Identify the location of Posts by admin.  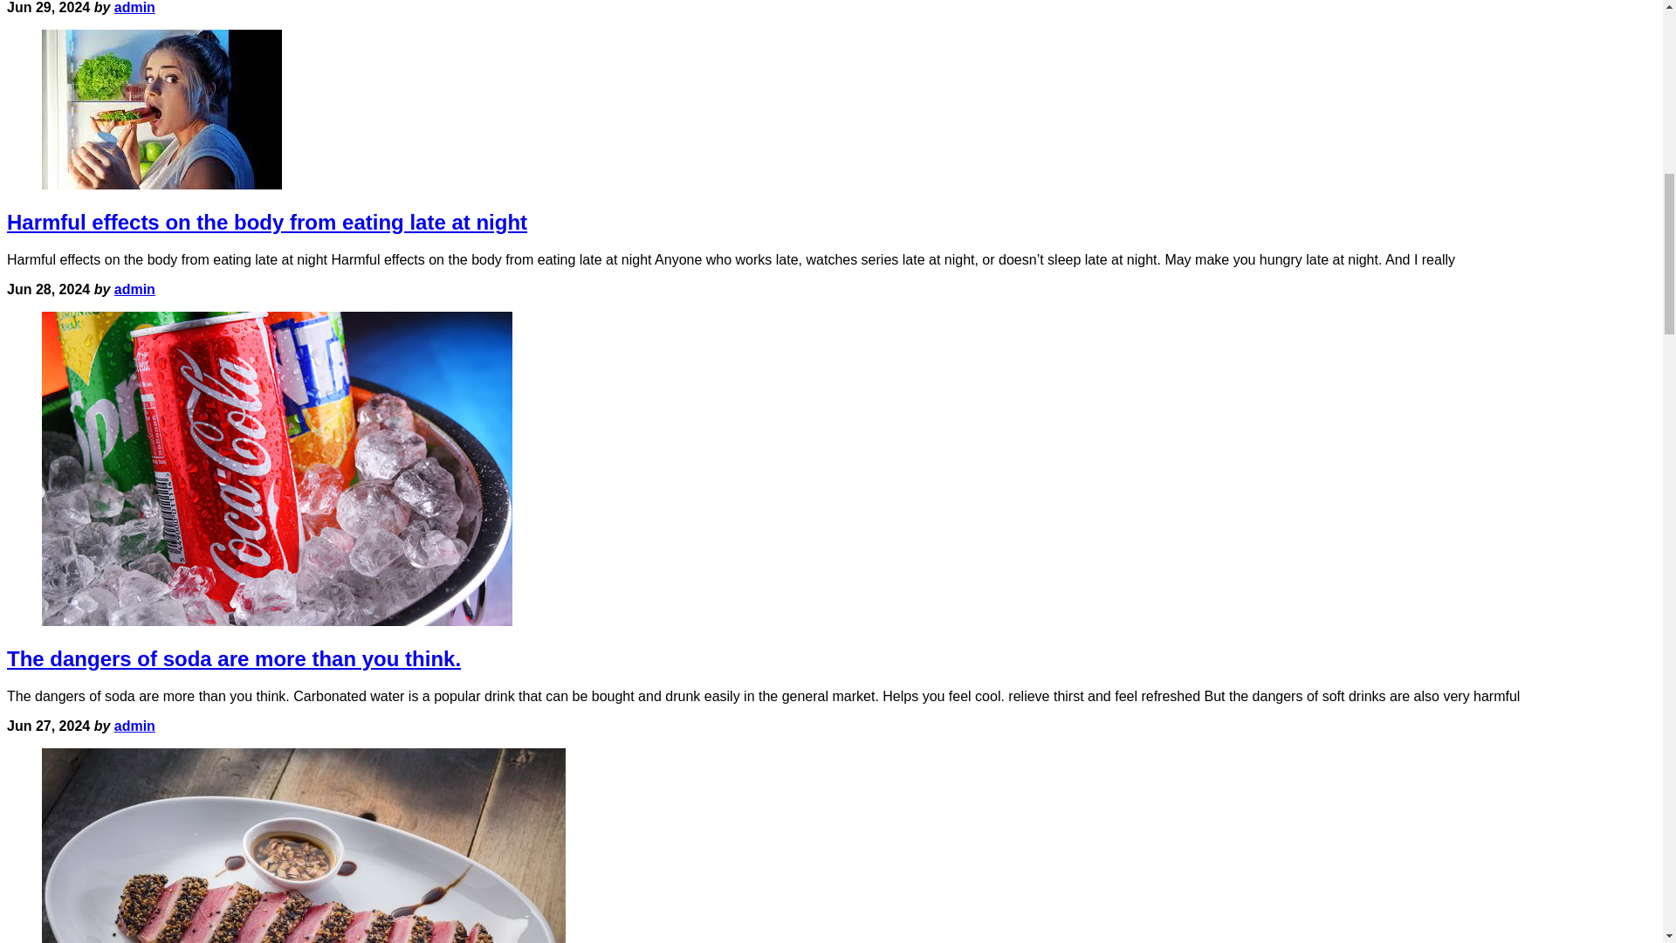
(134, 289).